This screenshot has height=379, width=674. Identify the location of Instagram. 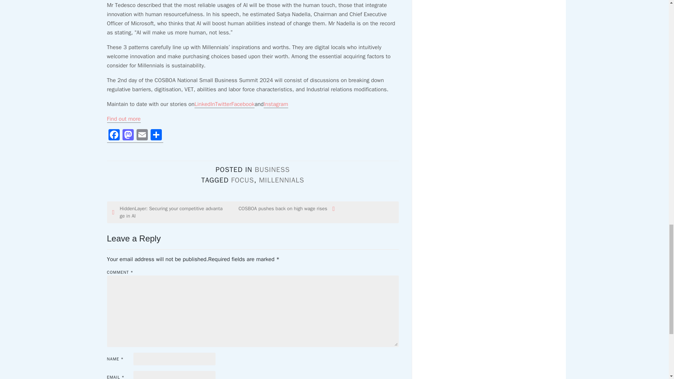
(276, 104).